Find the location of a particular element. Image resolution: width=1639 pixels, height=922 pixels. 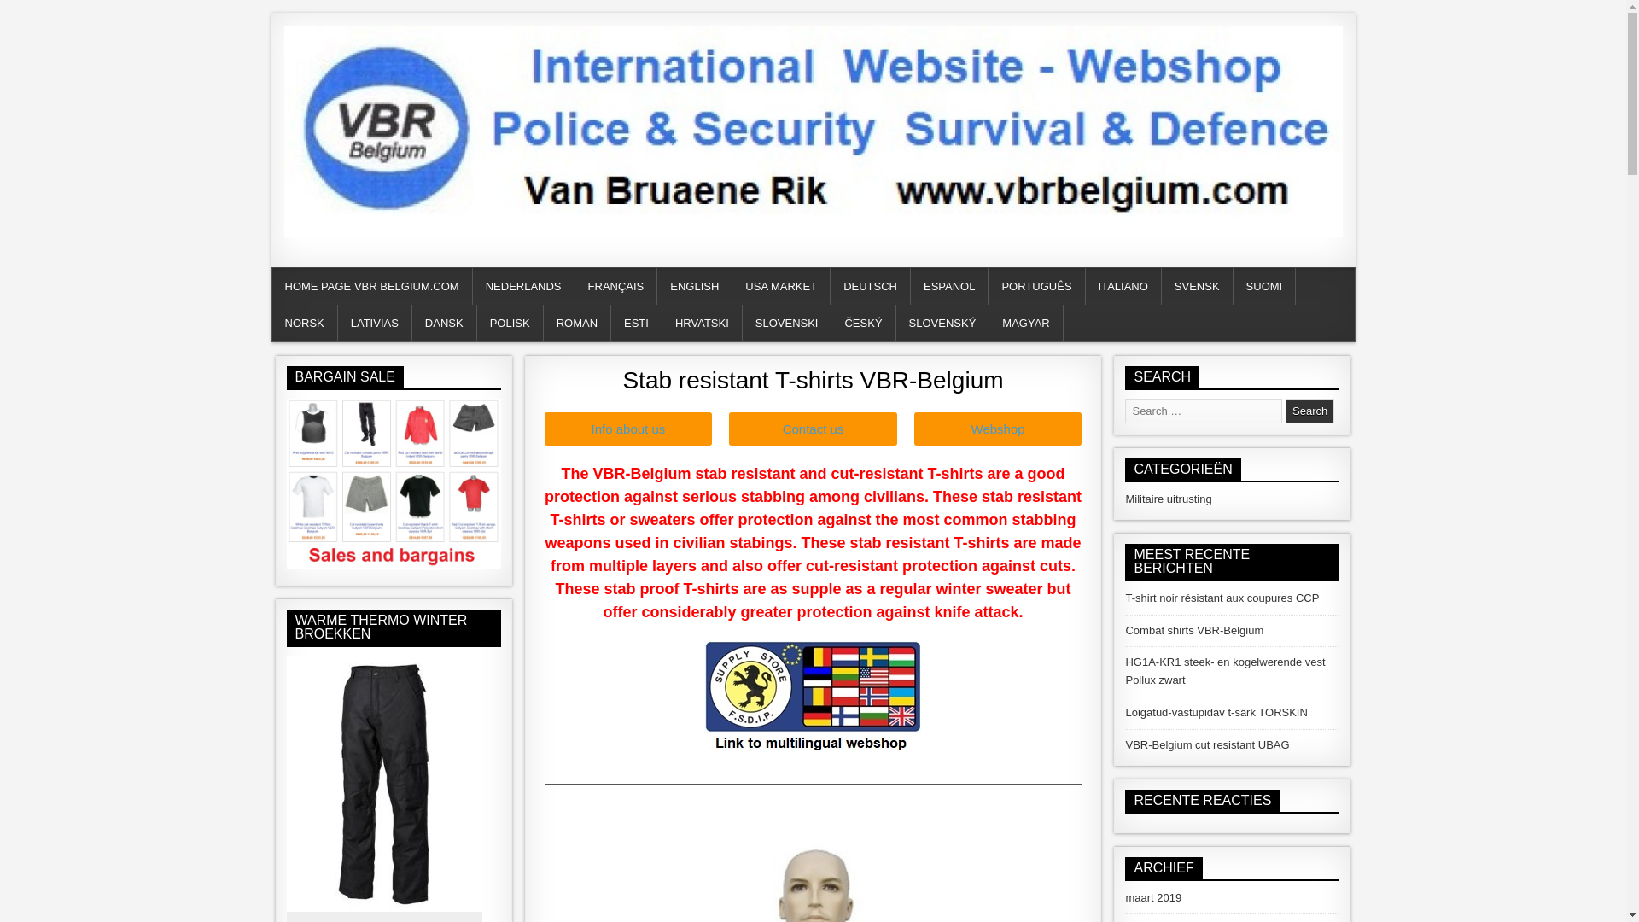

DEUTSCH is located at coordinates (871, 287).